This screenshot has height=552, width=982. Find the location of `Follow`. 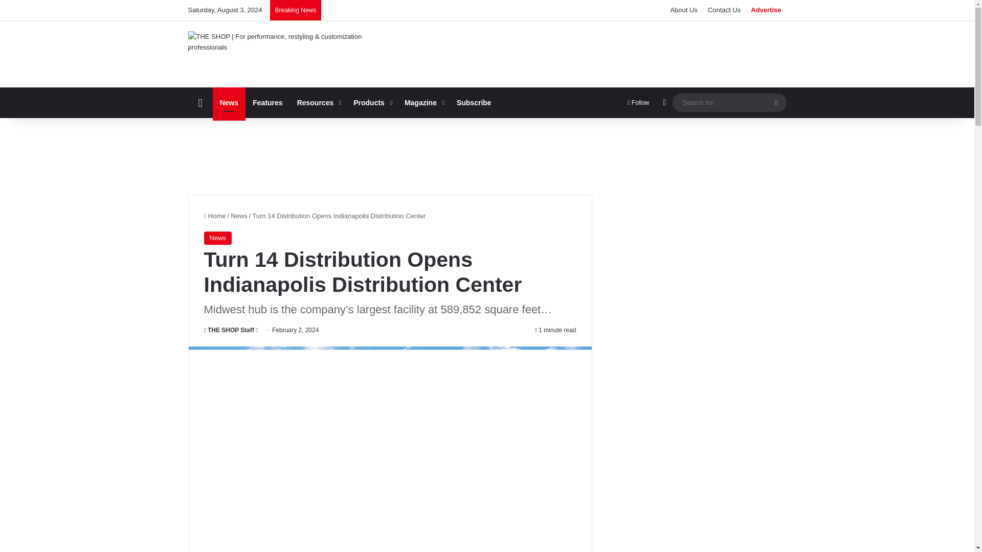

Follow is located at coordinates (638, 102).